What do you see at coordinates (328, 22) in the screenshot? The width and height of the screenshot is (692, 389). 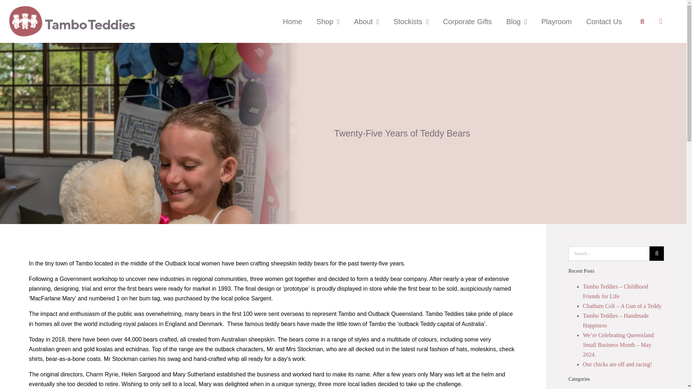 I see `Shop` at bounding box center [328, 22].